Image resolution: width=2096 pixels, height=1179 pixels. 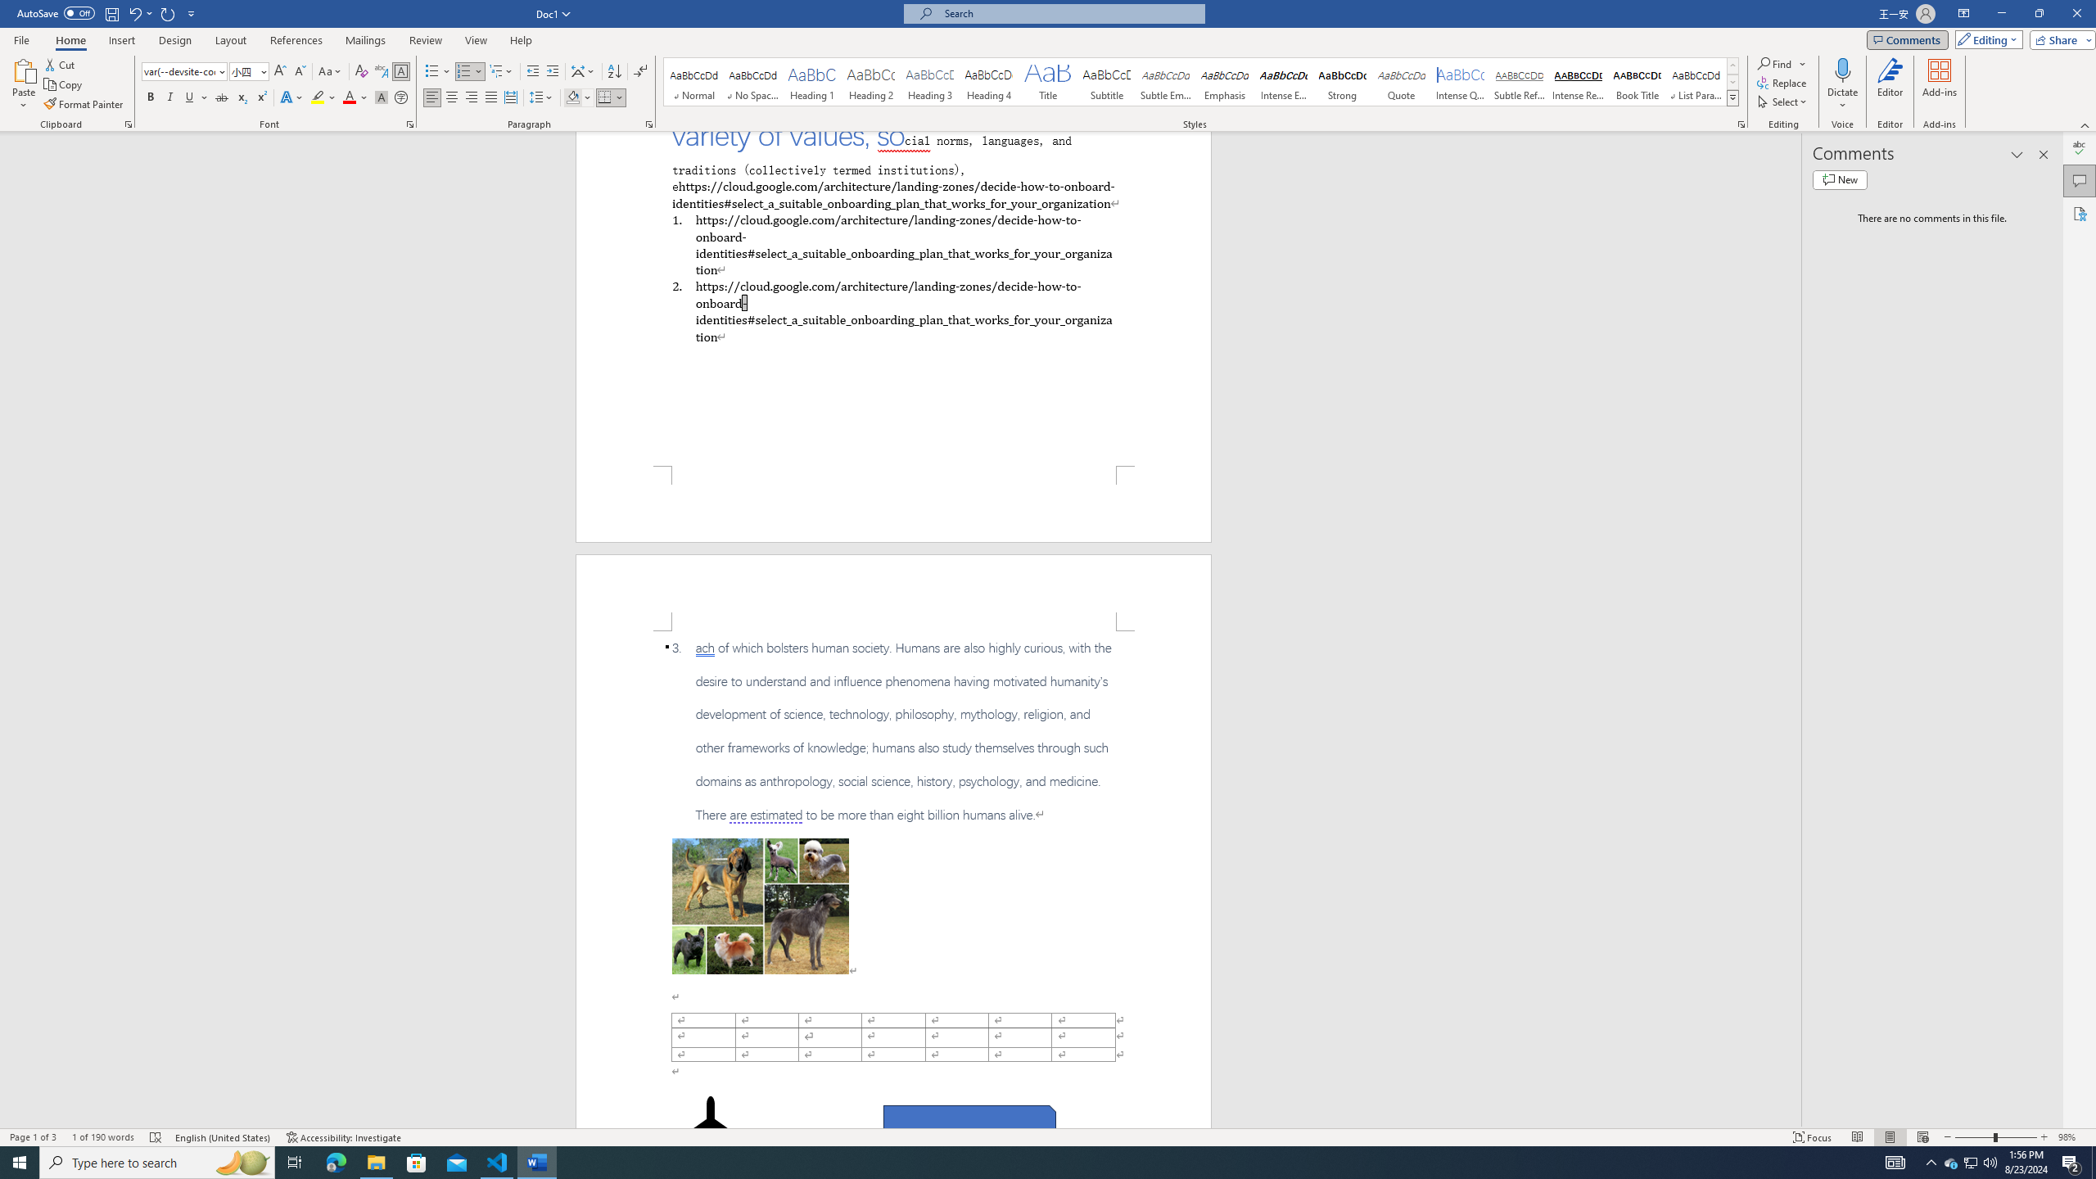 I want to click on Italic, so click(x=170, y=98).